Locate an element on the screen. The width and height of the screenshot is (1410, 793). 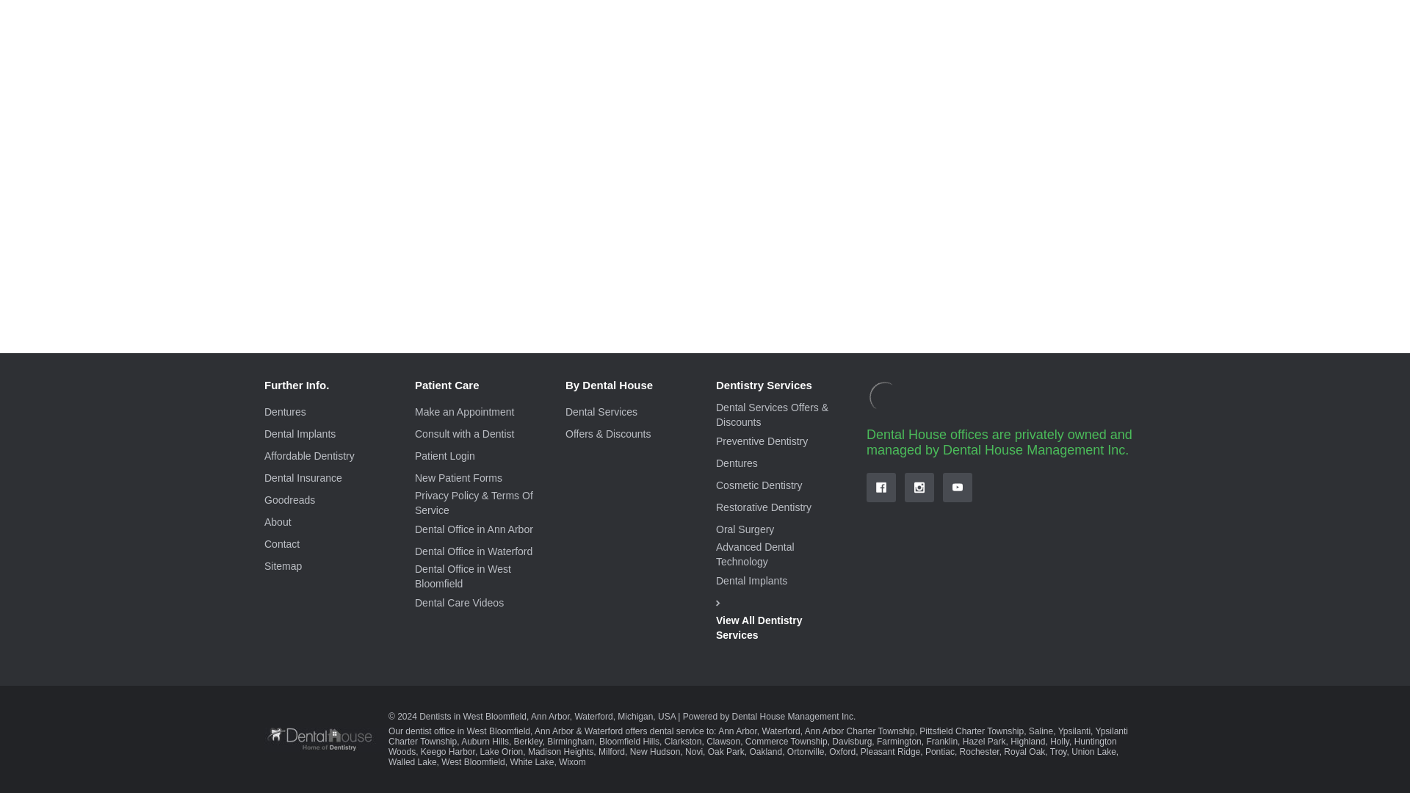
Dentist in Saline, MI is located at coordinates (1041, 731).